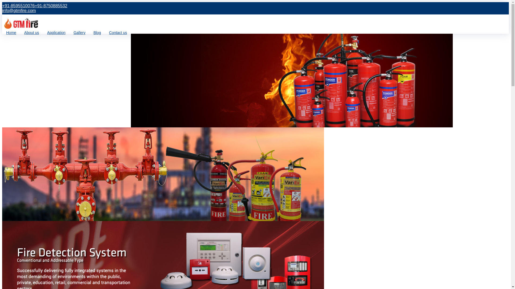 Image resolution: width=515 pixels, height=289 pixels. Describe the element at coordinates (5, 19) in the screenshot. I see `ABOUT US` at that location.